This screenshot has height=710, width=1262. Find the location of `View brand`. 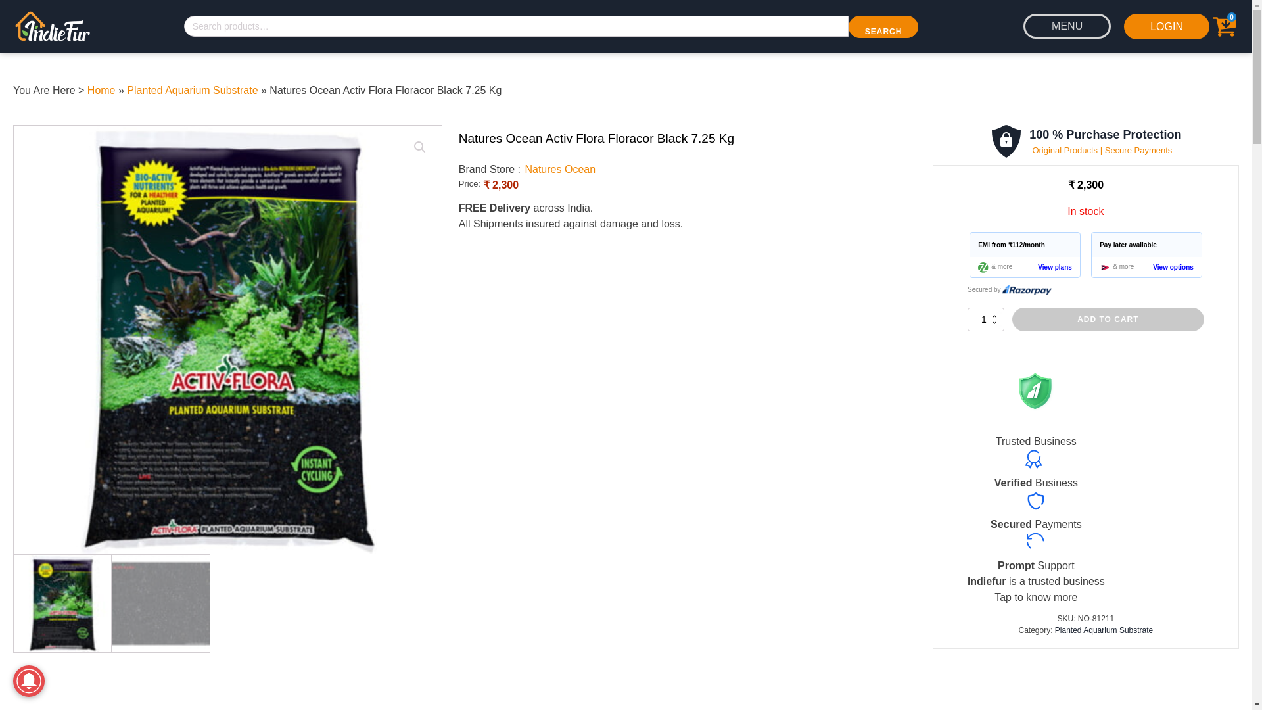

View brand is located at coordinates (560, 169).